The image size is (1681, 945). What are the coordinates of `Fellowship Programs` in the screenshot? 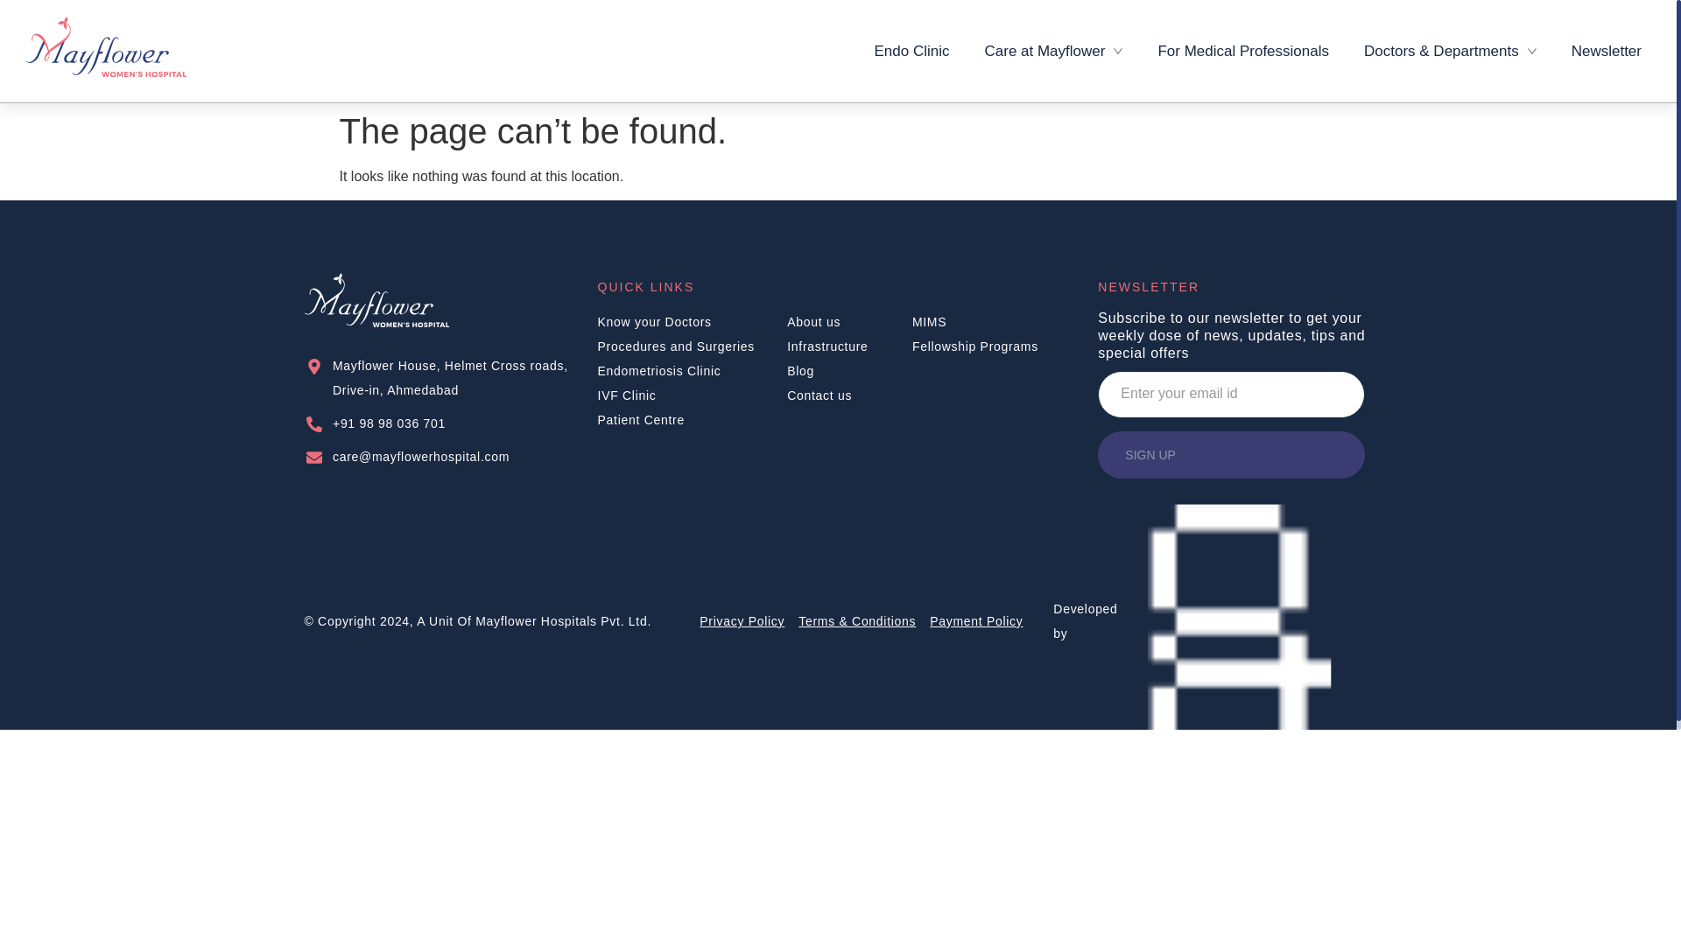 It's located at (991, 346).